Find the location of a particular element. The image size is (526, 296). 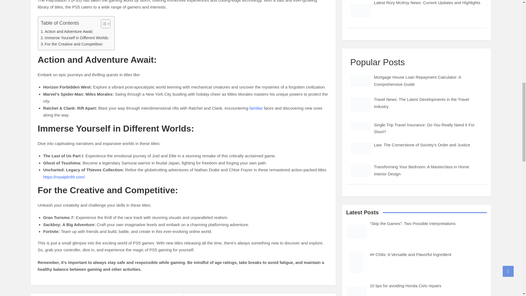

Action and Adventure Await: is located at coordinates (67, 32).